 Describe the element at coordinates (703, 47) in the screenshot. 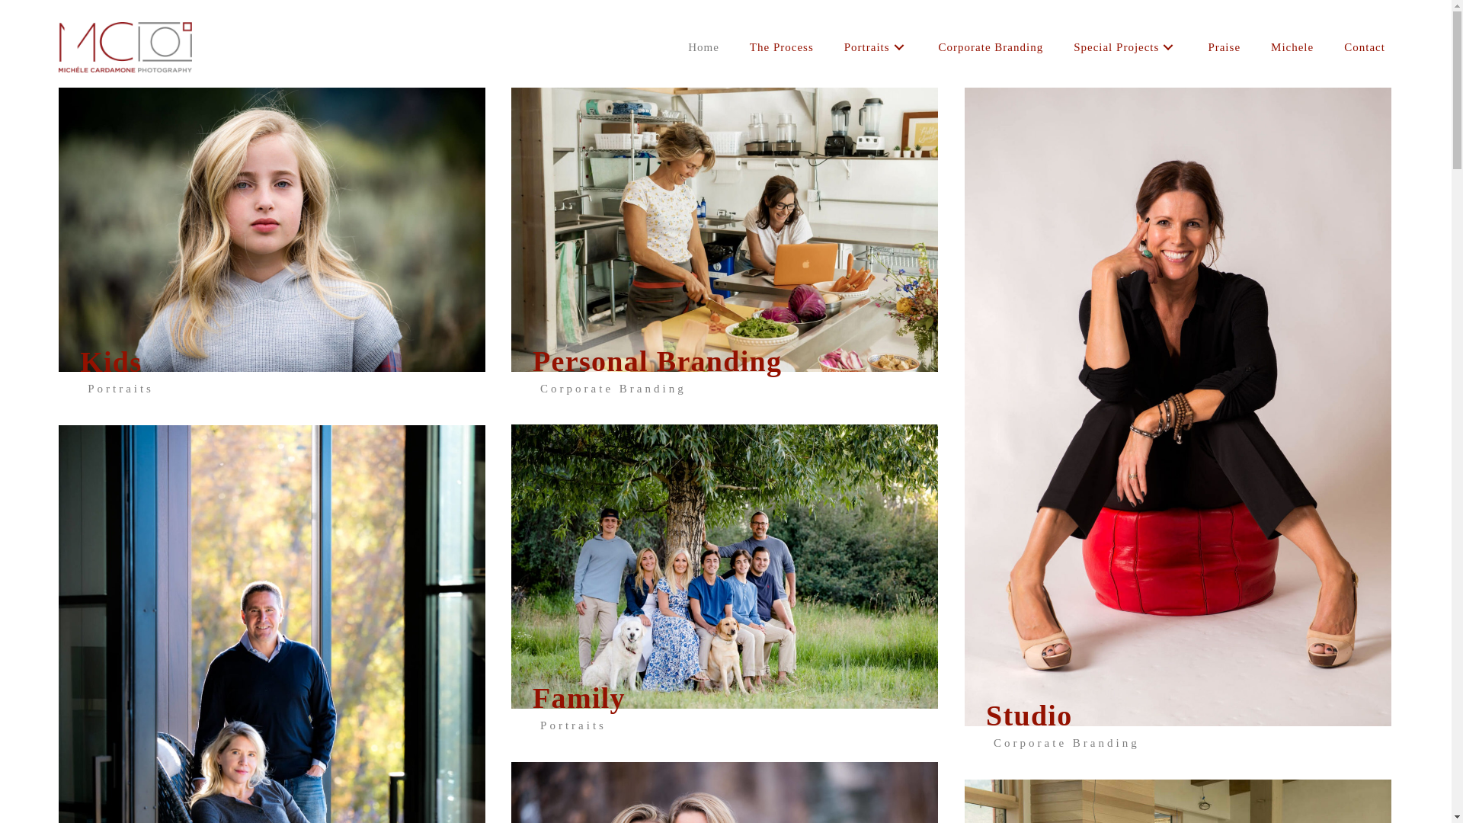

I see `Home` at that location.